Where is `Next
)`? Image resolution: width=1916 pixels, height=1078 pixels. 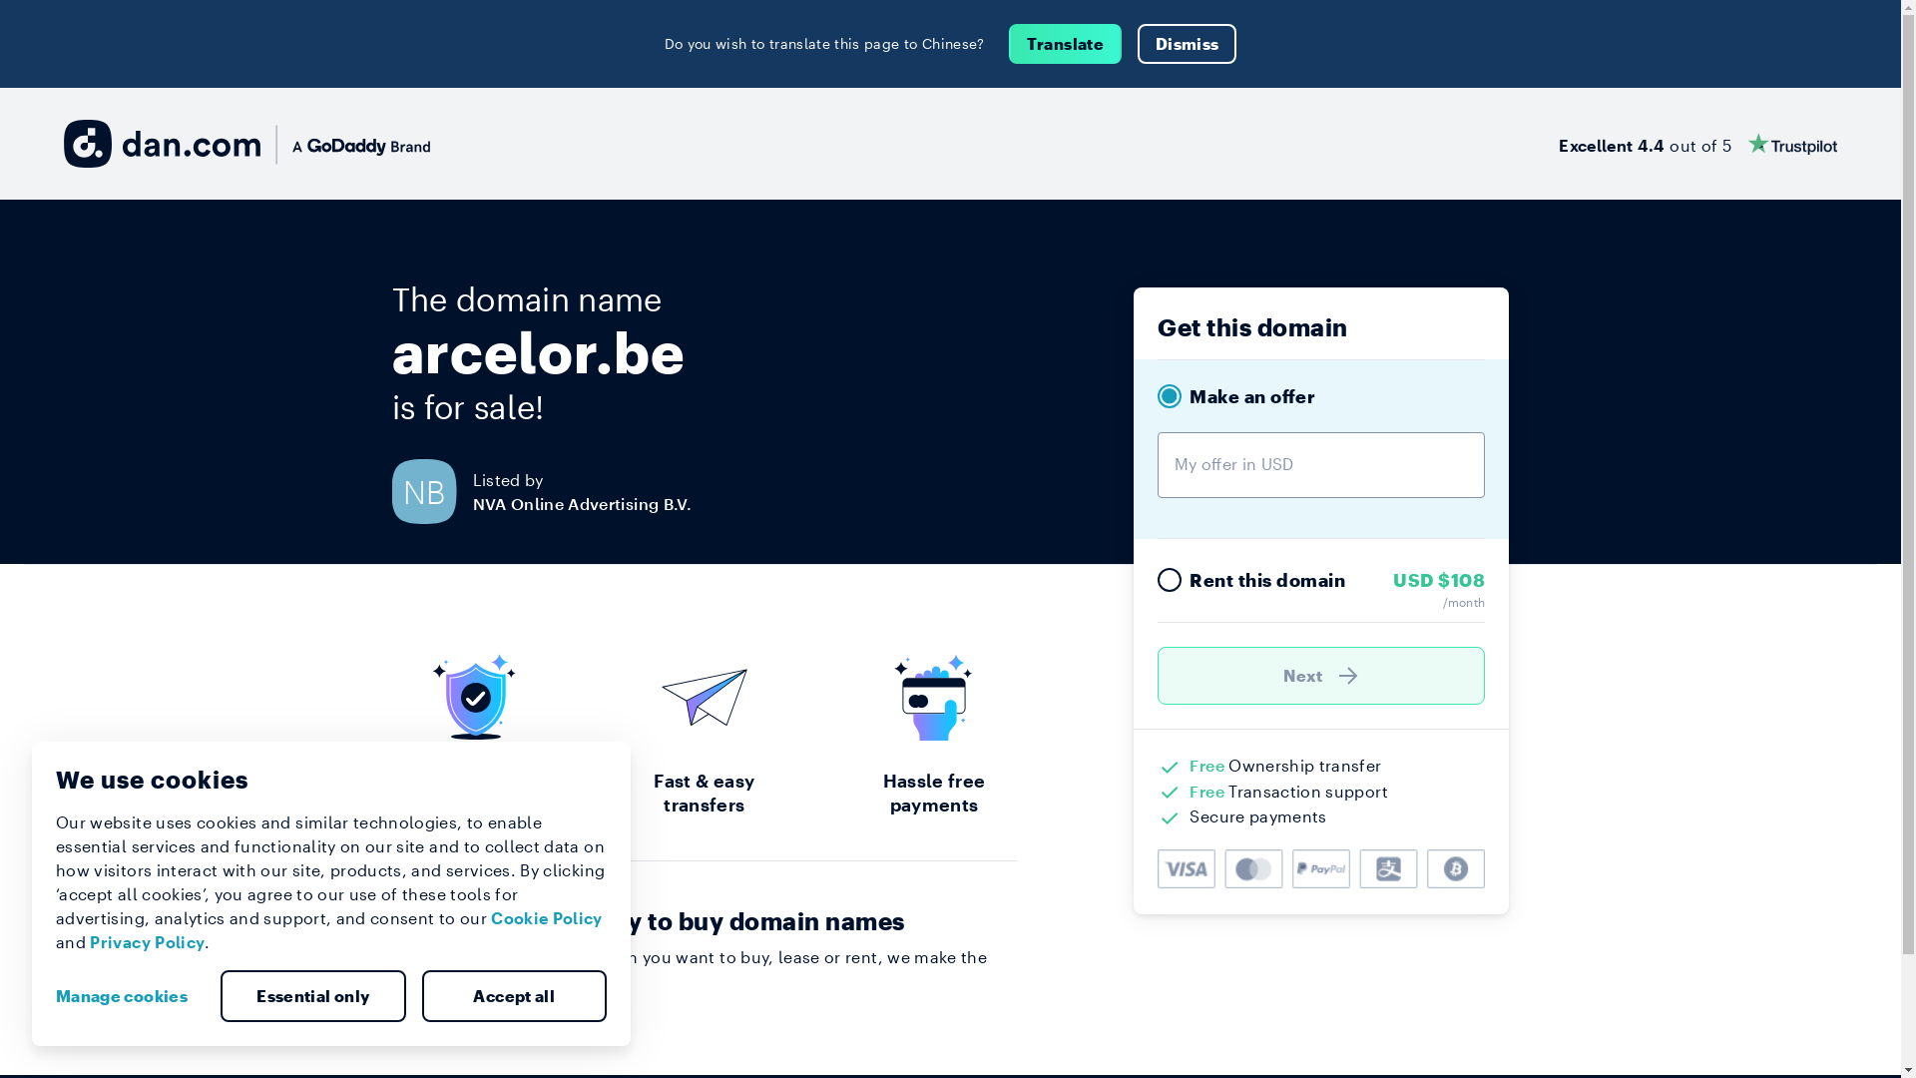 Next
) is located at coordinates (1321, 676).